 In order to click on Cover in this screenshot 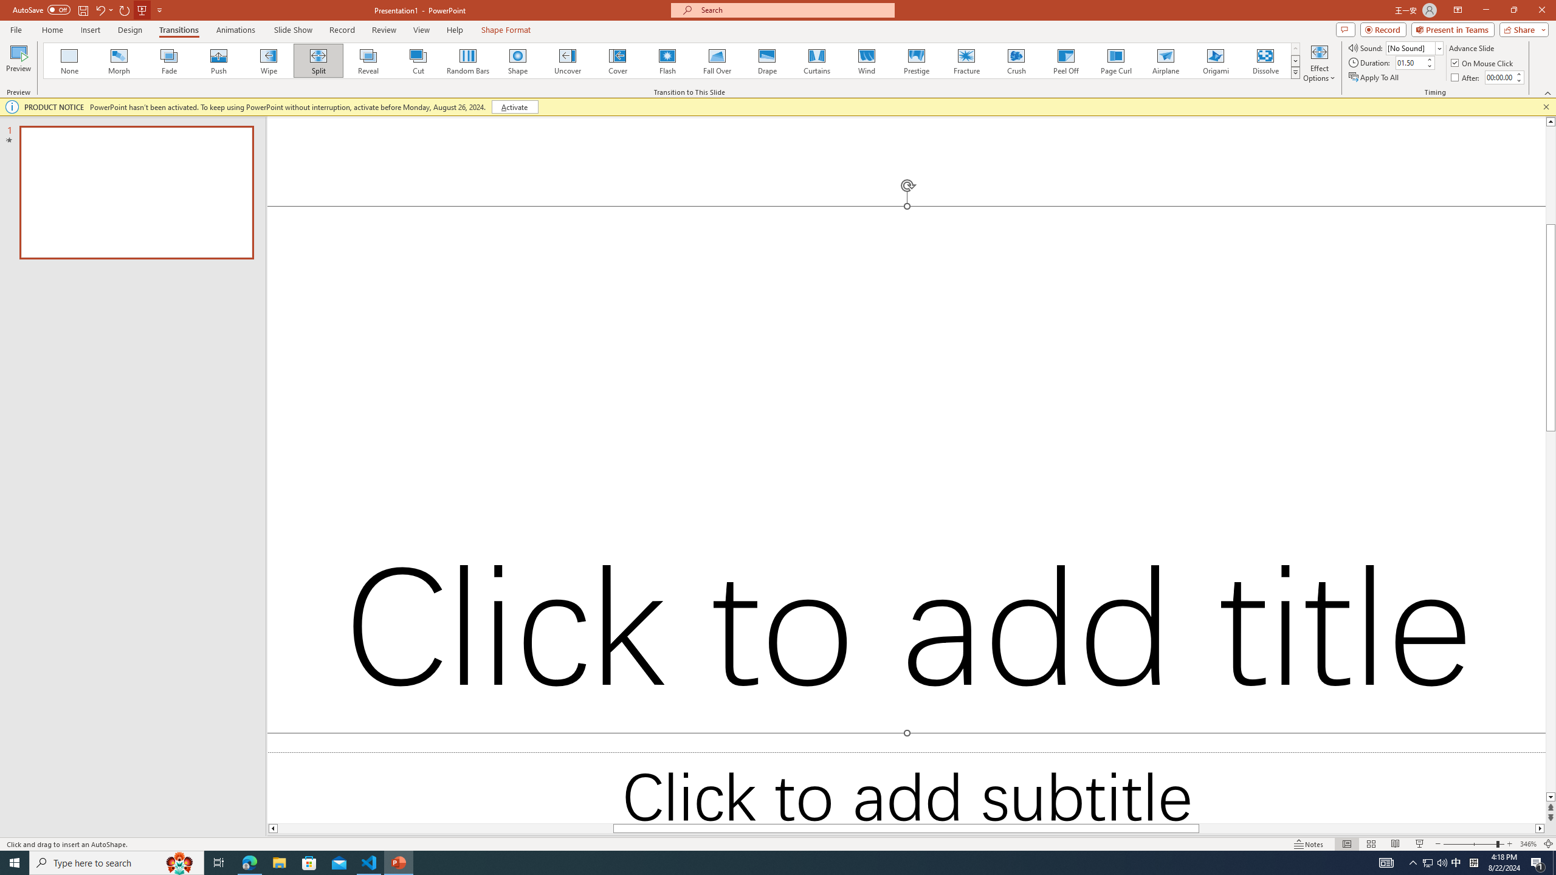, I will do `click(618, 61)`.